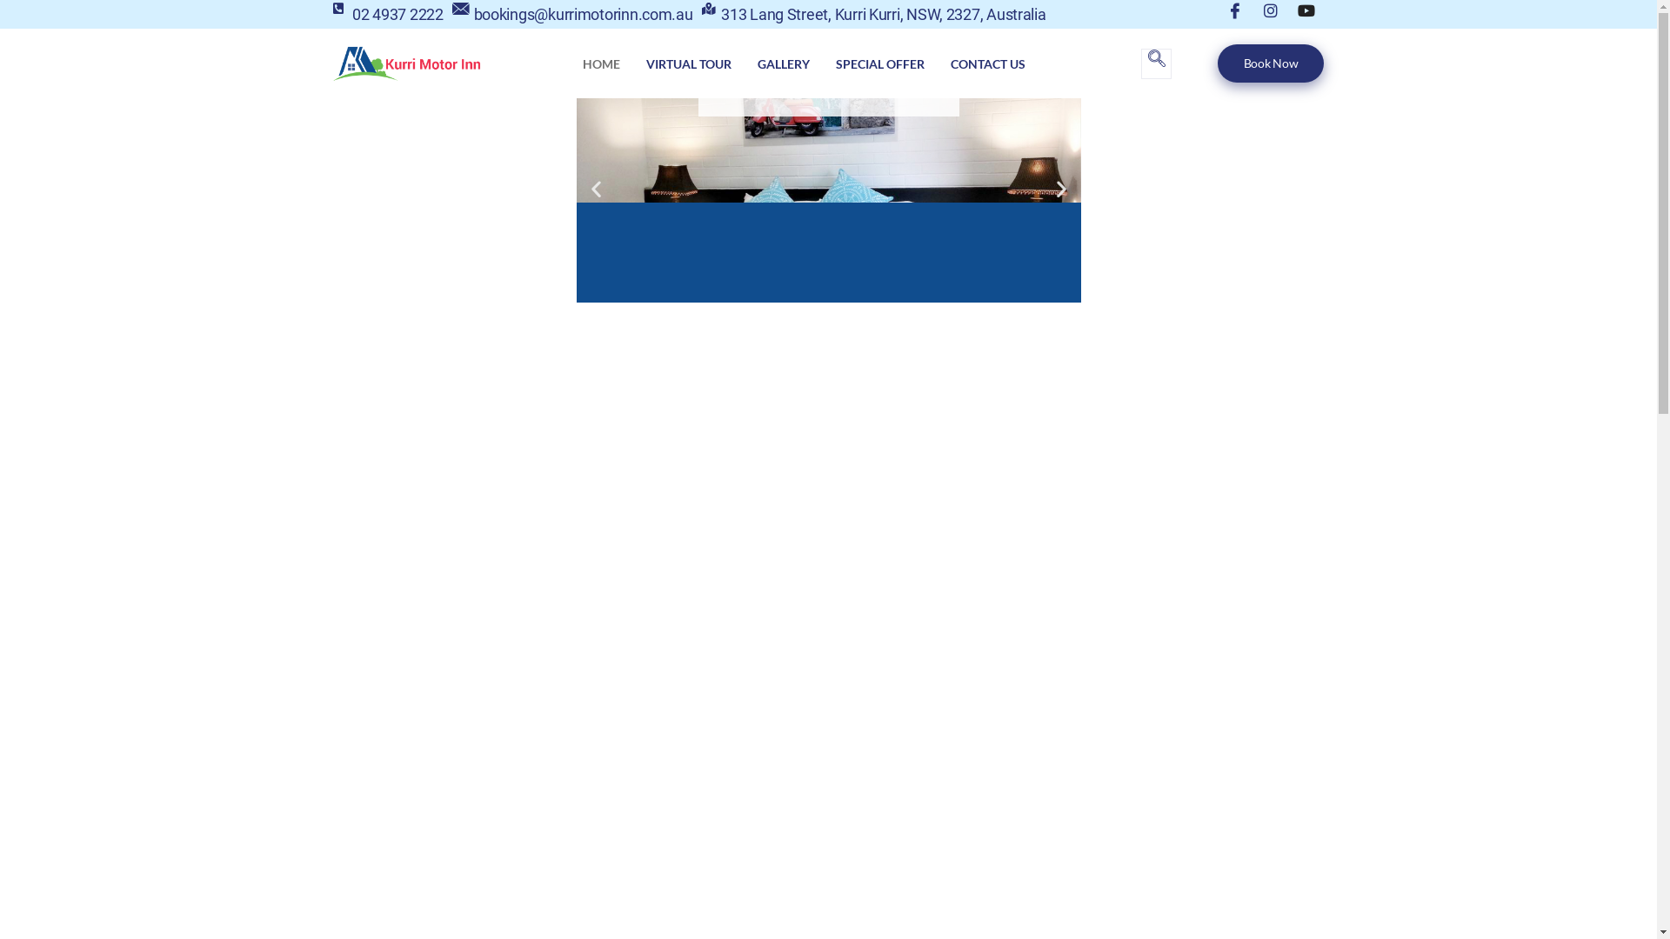  What do you see at coordinates (1272, 63) in the screenshot?
I see `Book Now` at bounding box center [1272, 63].